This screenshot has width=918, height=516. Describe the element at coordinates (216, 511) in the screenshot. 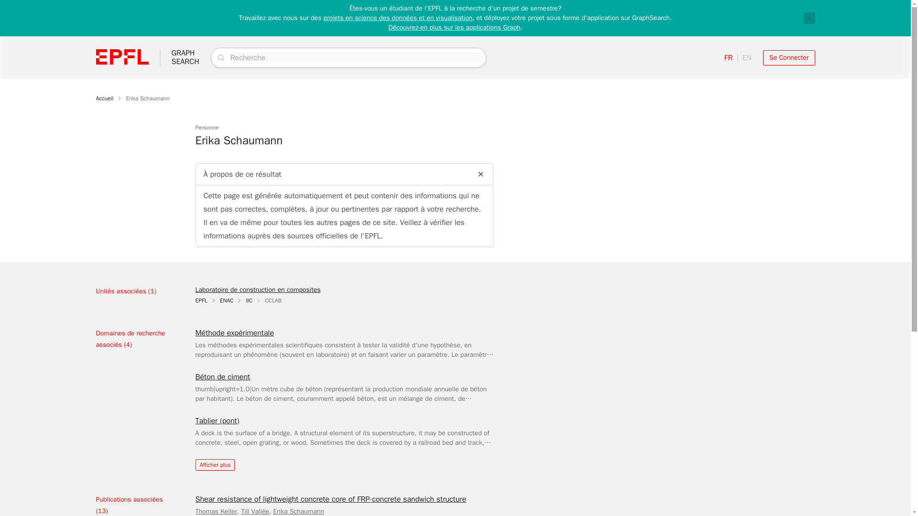

I see `Afficher plus` at that location.